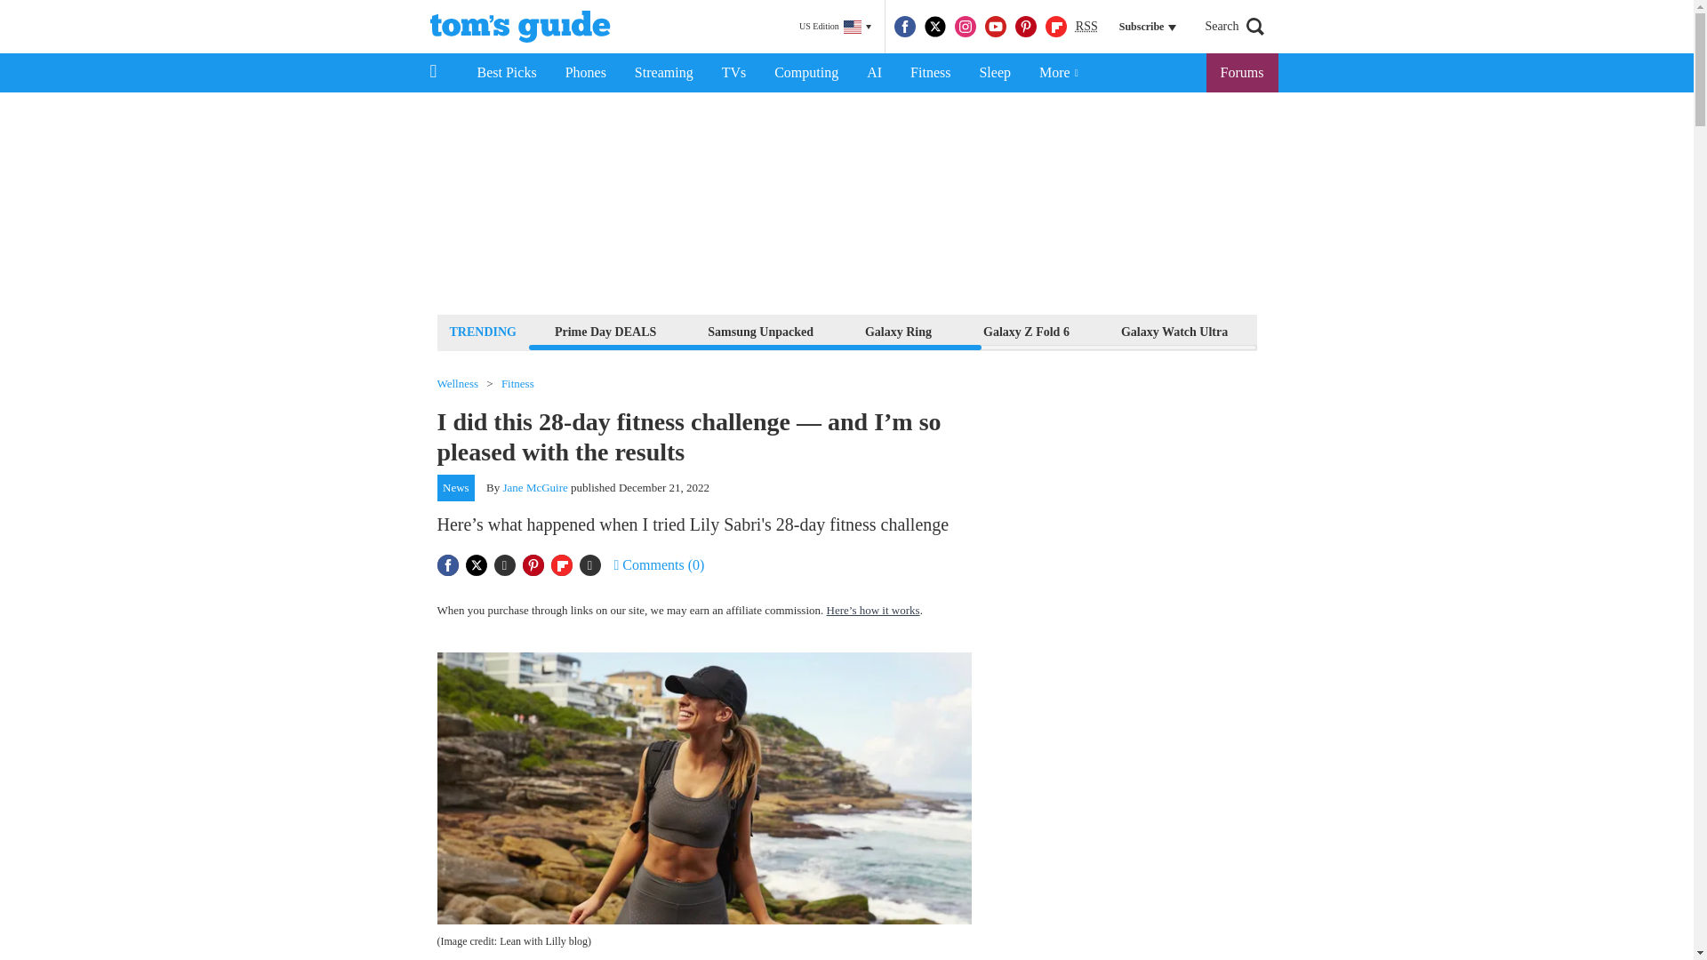 Image resolution: width=1707 pixels, height=960 pixels. I want to click on Fitness, so click(930, 73).